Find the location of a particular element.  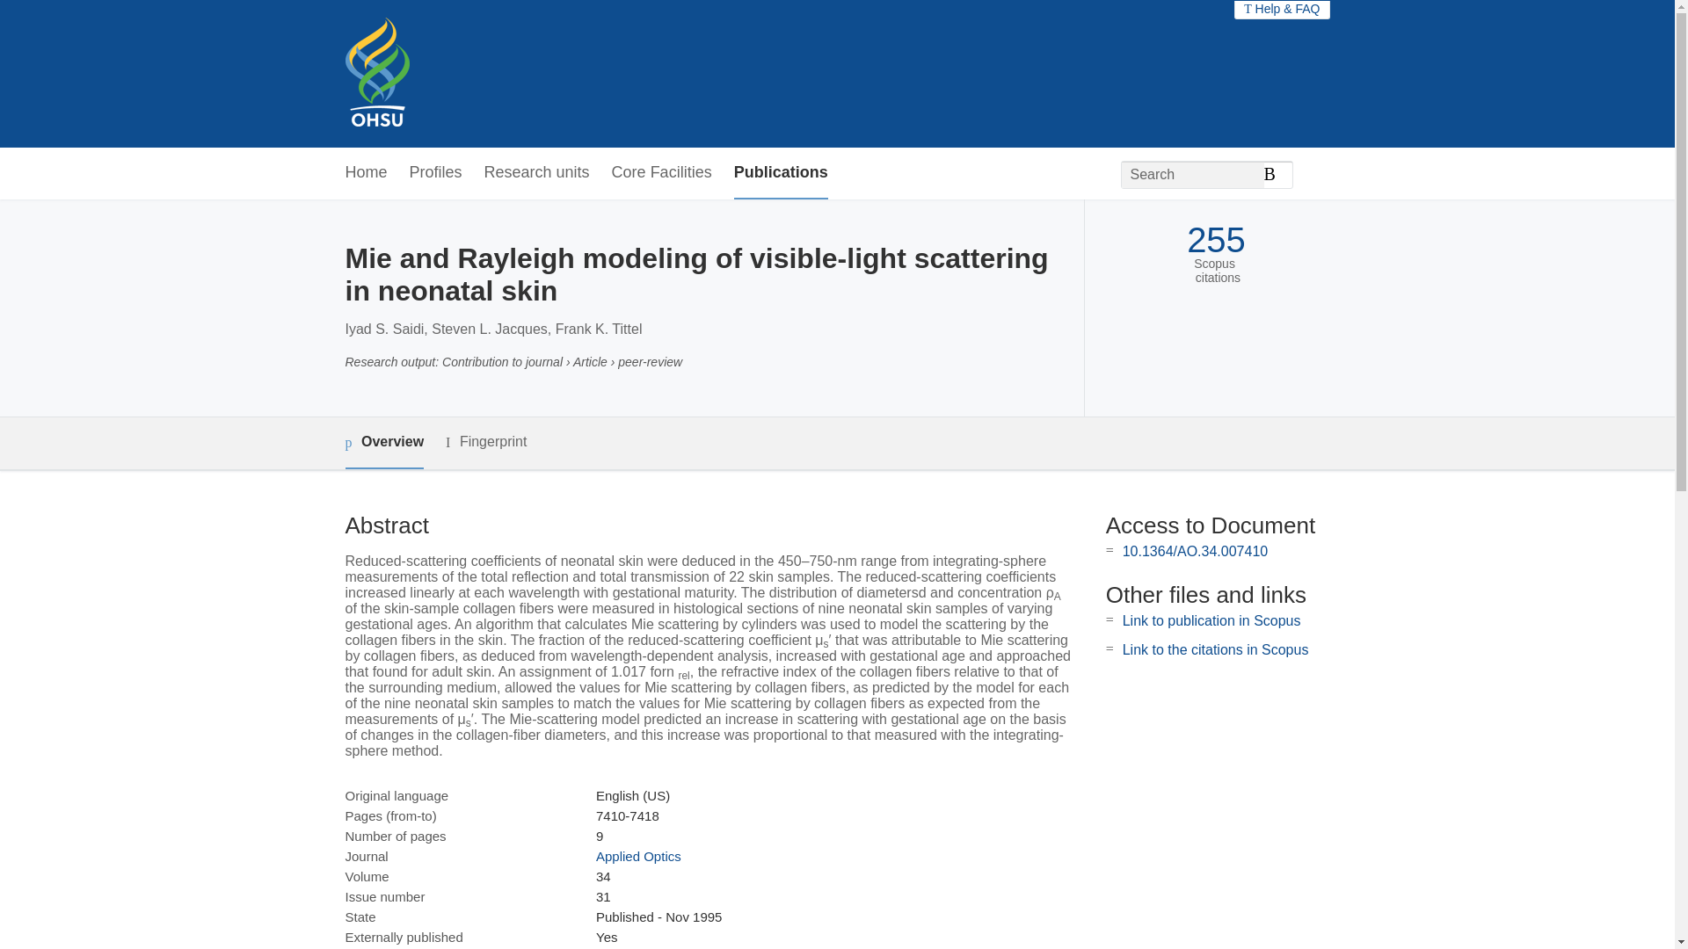

Core Facilities is located at coordinates (661, 173).